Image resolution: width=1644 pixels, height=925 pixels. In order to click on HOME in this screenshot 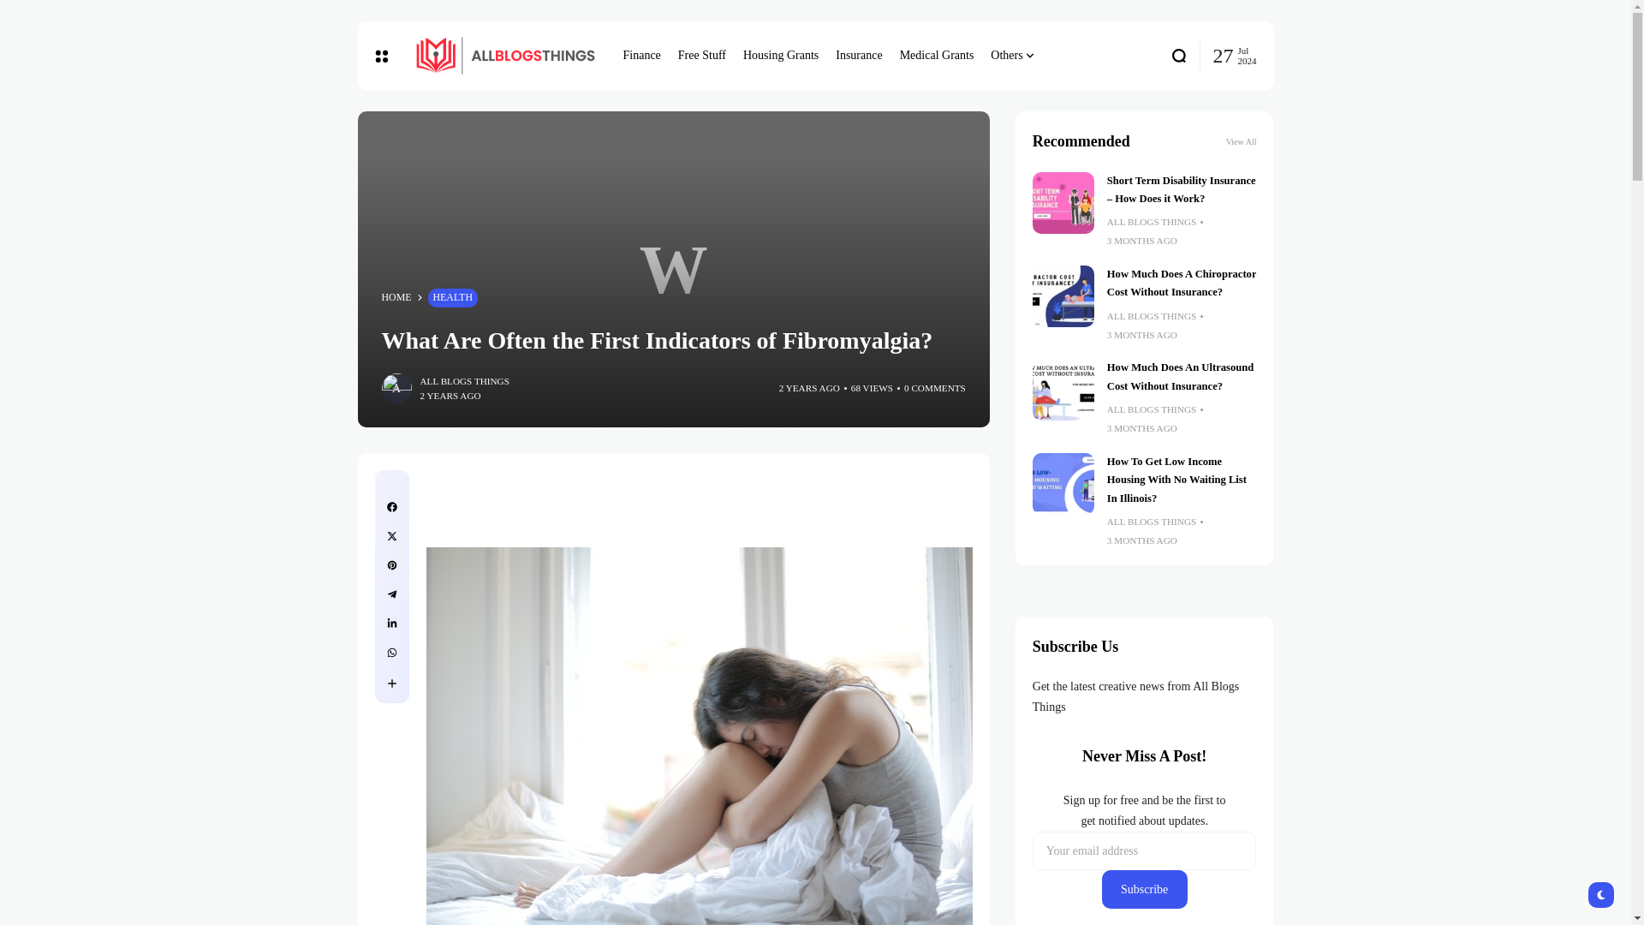, I will do `click(396, 298)`.